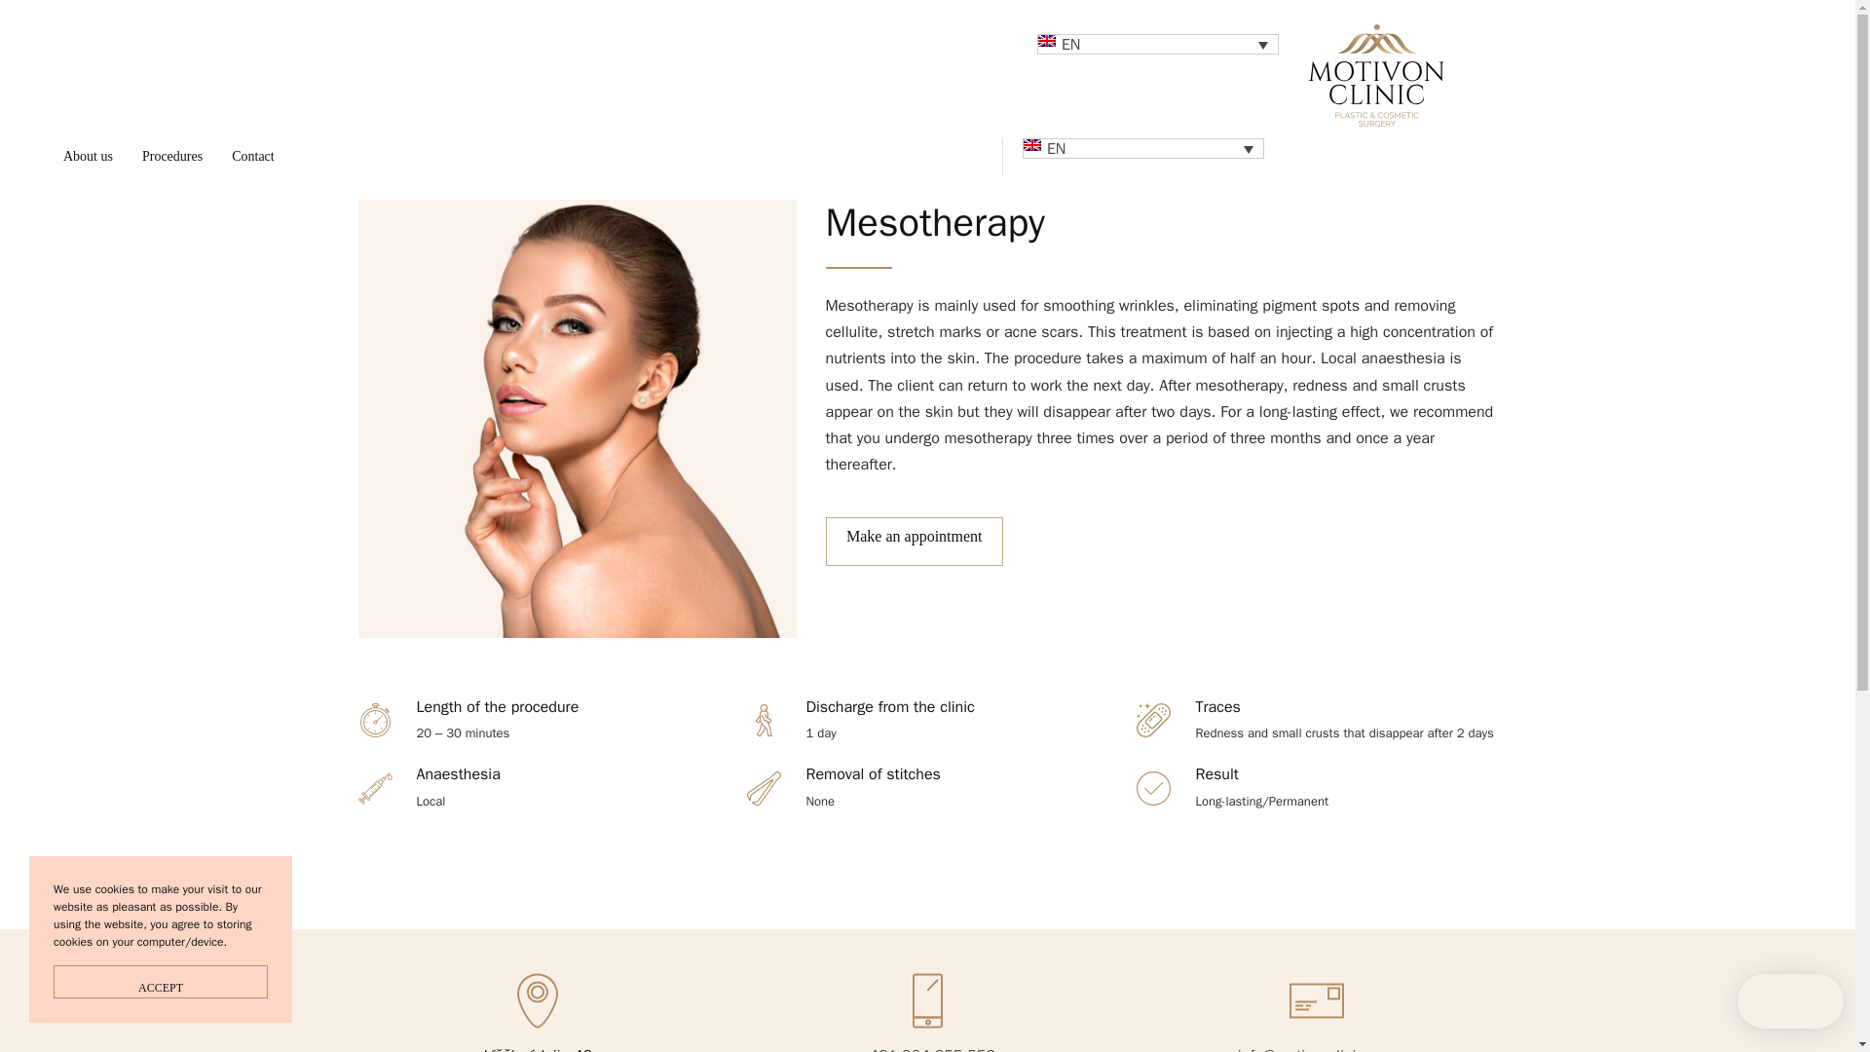 This screenshot has width=1870, height=1052. Describe the element at coordinates (160, 982) in the screenshot. I see `ACCEPT` at that location.